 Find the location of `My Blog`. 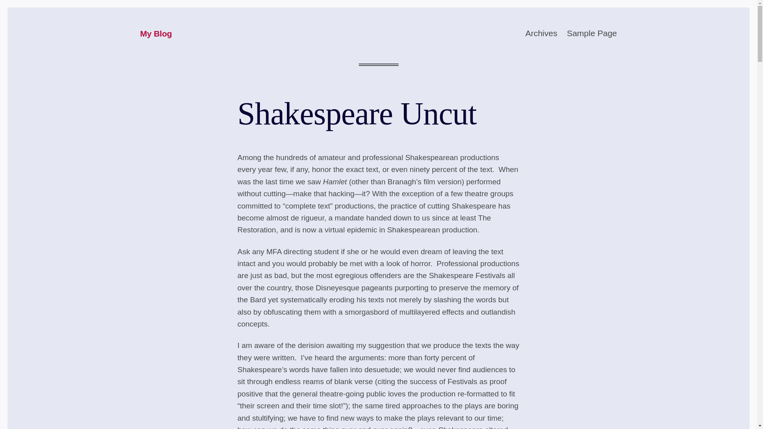

My Blog is located at coordinates (156, 34).